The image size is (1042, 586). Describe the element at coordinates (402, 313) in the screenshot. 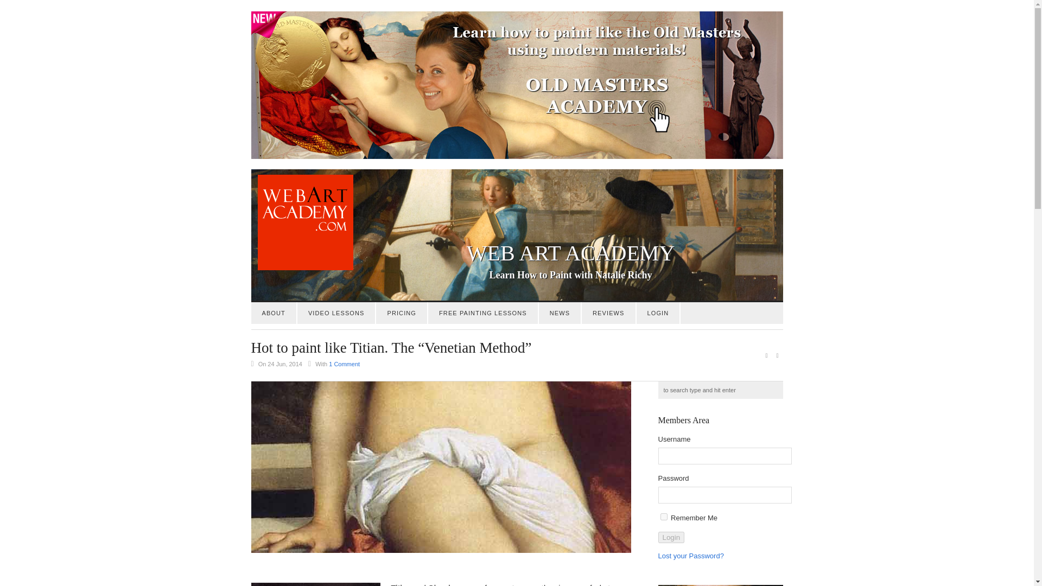

I see `PRICING` at that location.